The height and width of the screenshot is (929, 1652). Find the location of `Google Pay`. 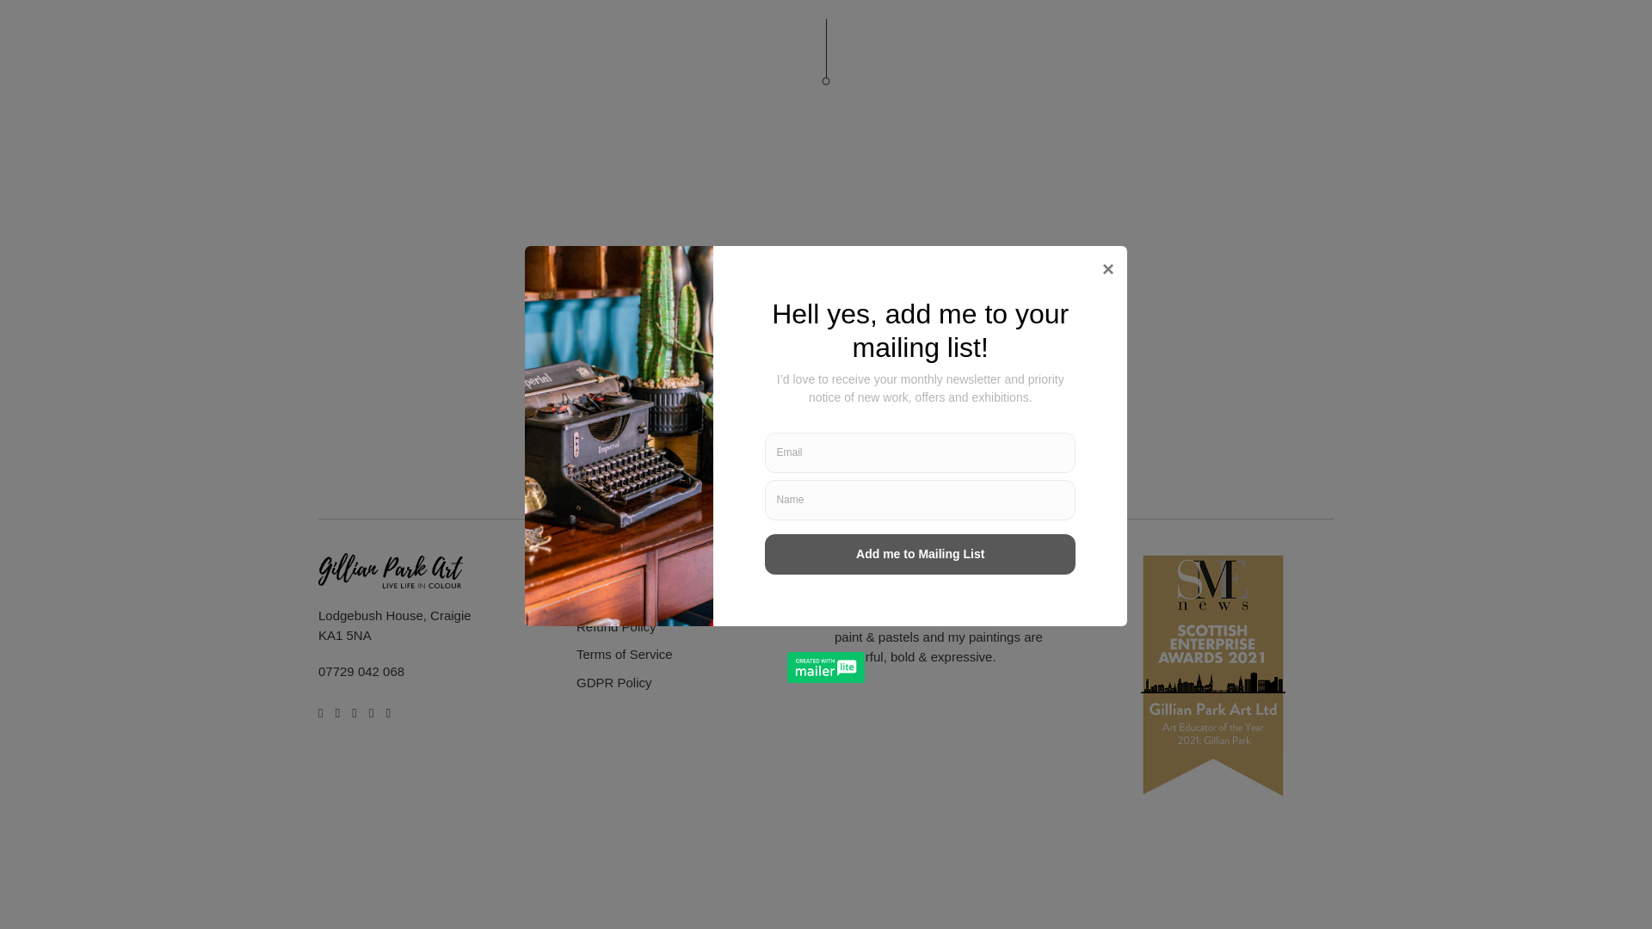

Google Pay is located at coordinates (1132, 865).